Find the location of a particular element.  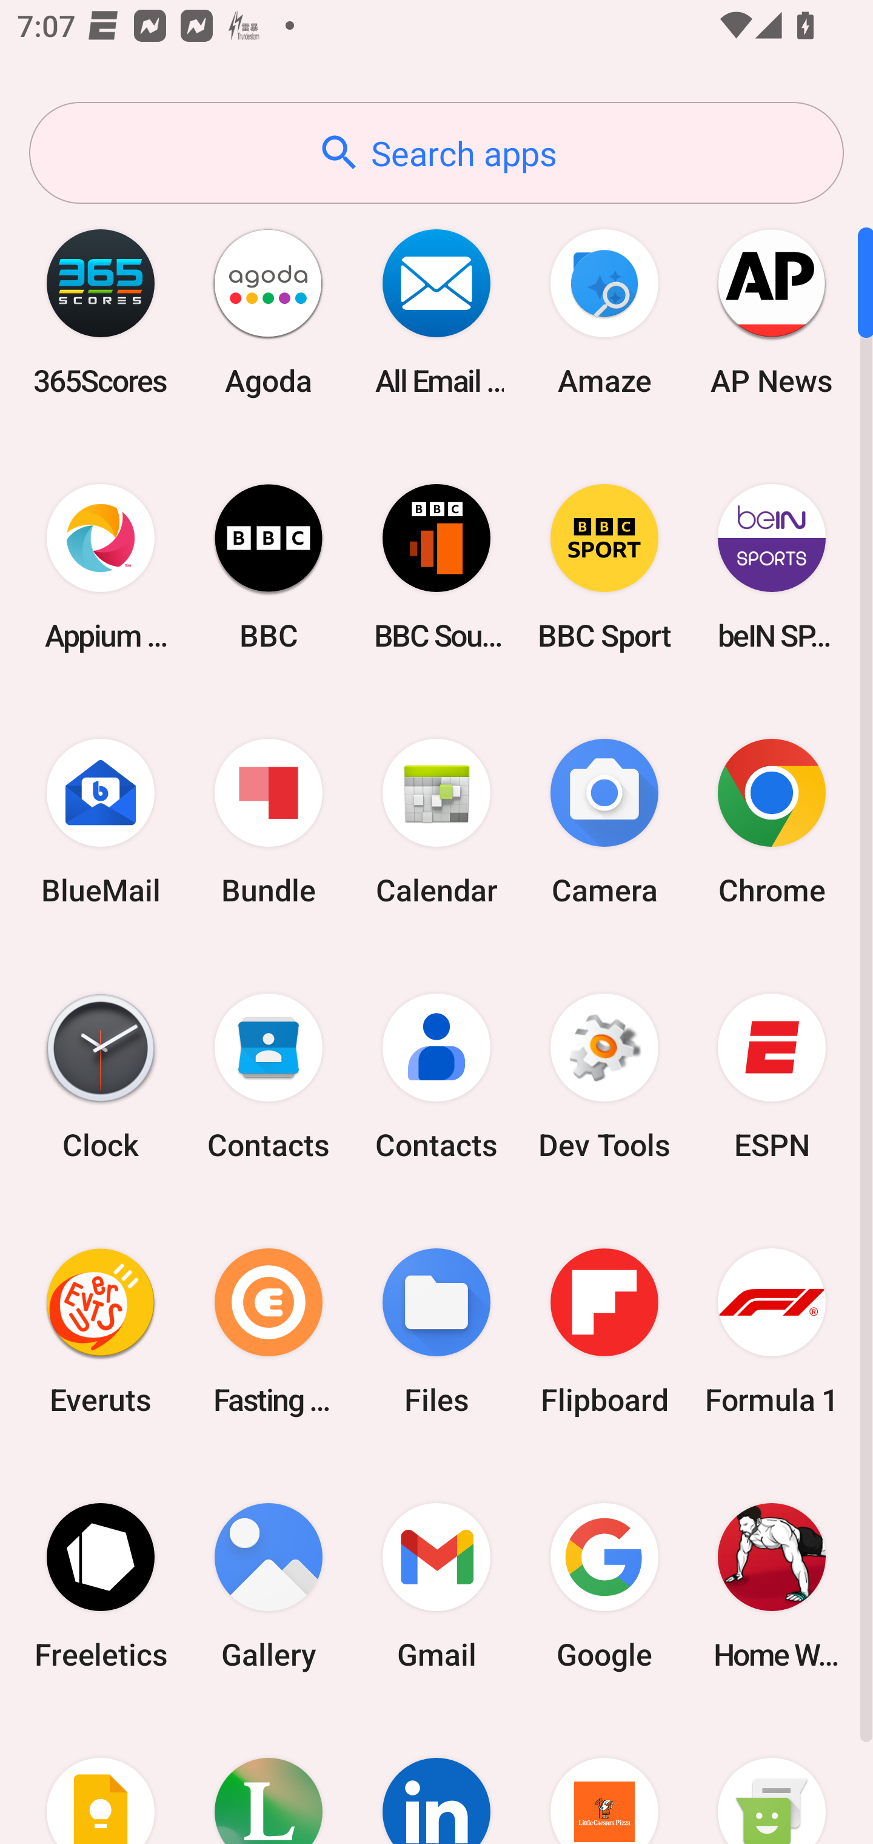

Files is located at coordinates (436, 1331).